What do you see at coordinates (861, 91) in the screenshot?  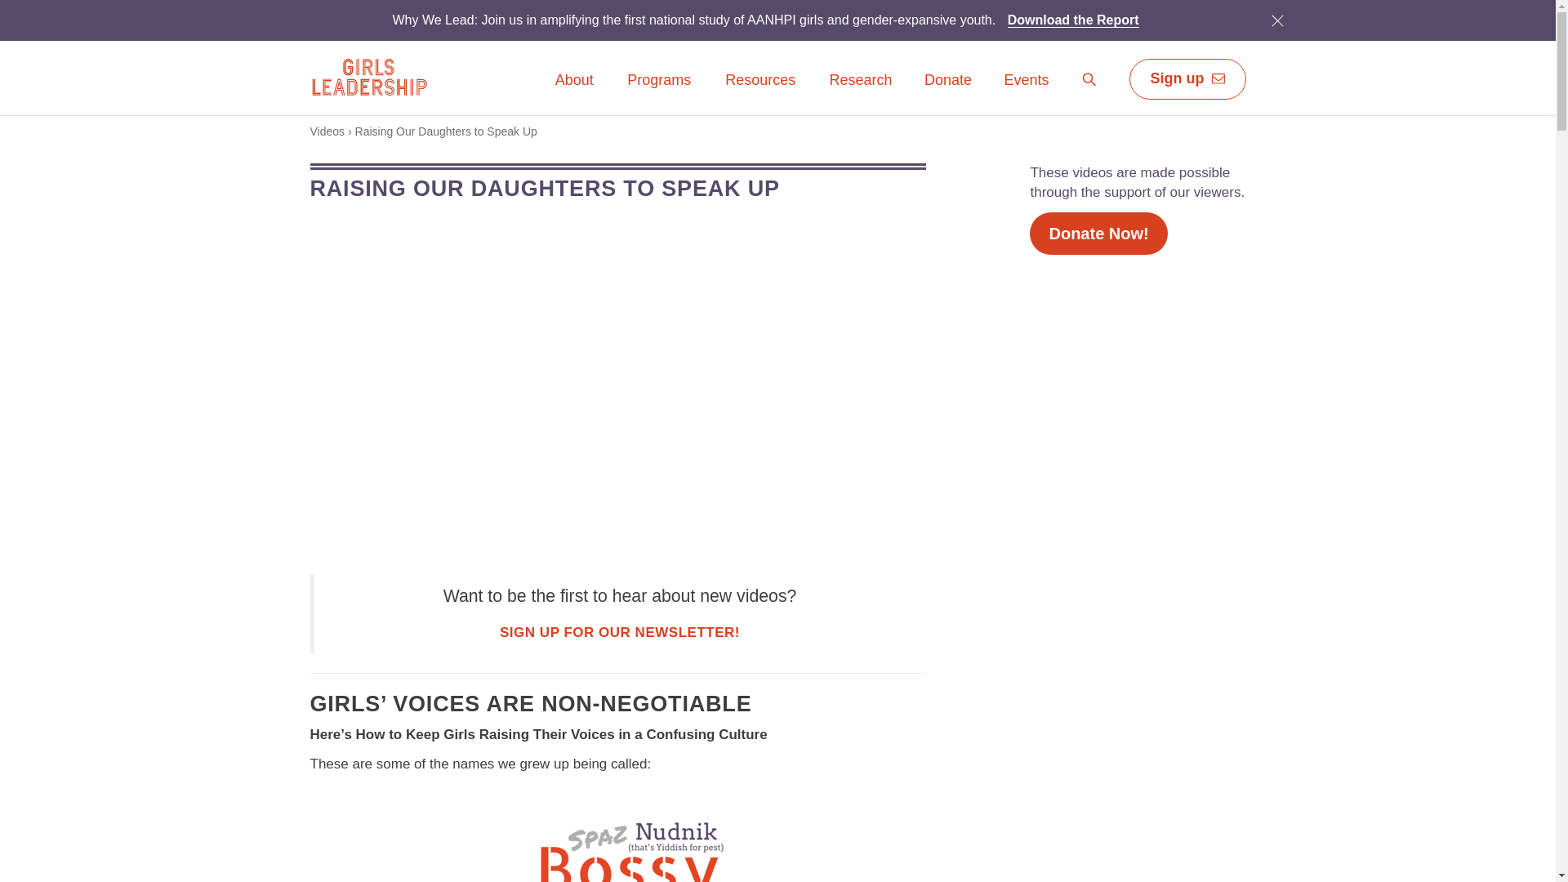 I see `Research` at bounding box center [861, 91].